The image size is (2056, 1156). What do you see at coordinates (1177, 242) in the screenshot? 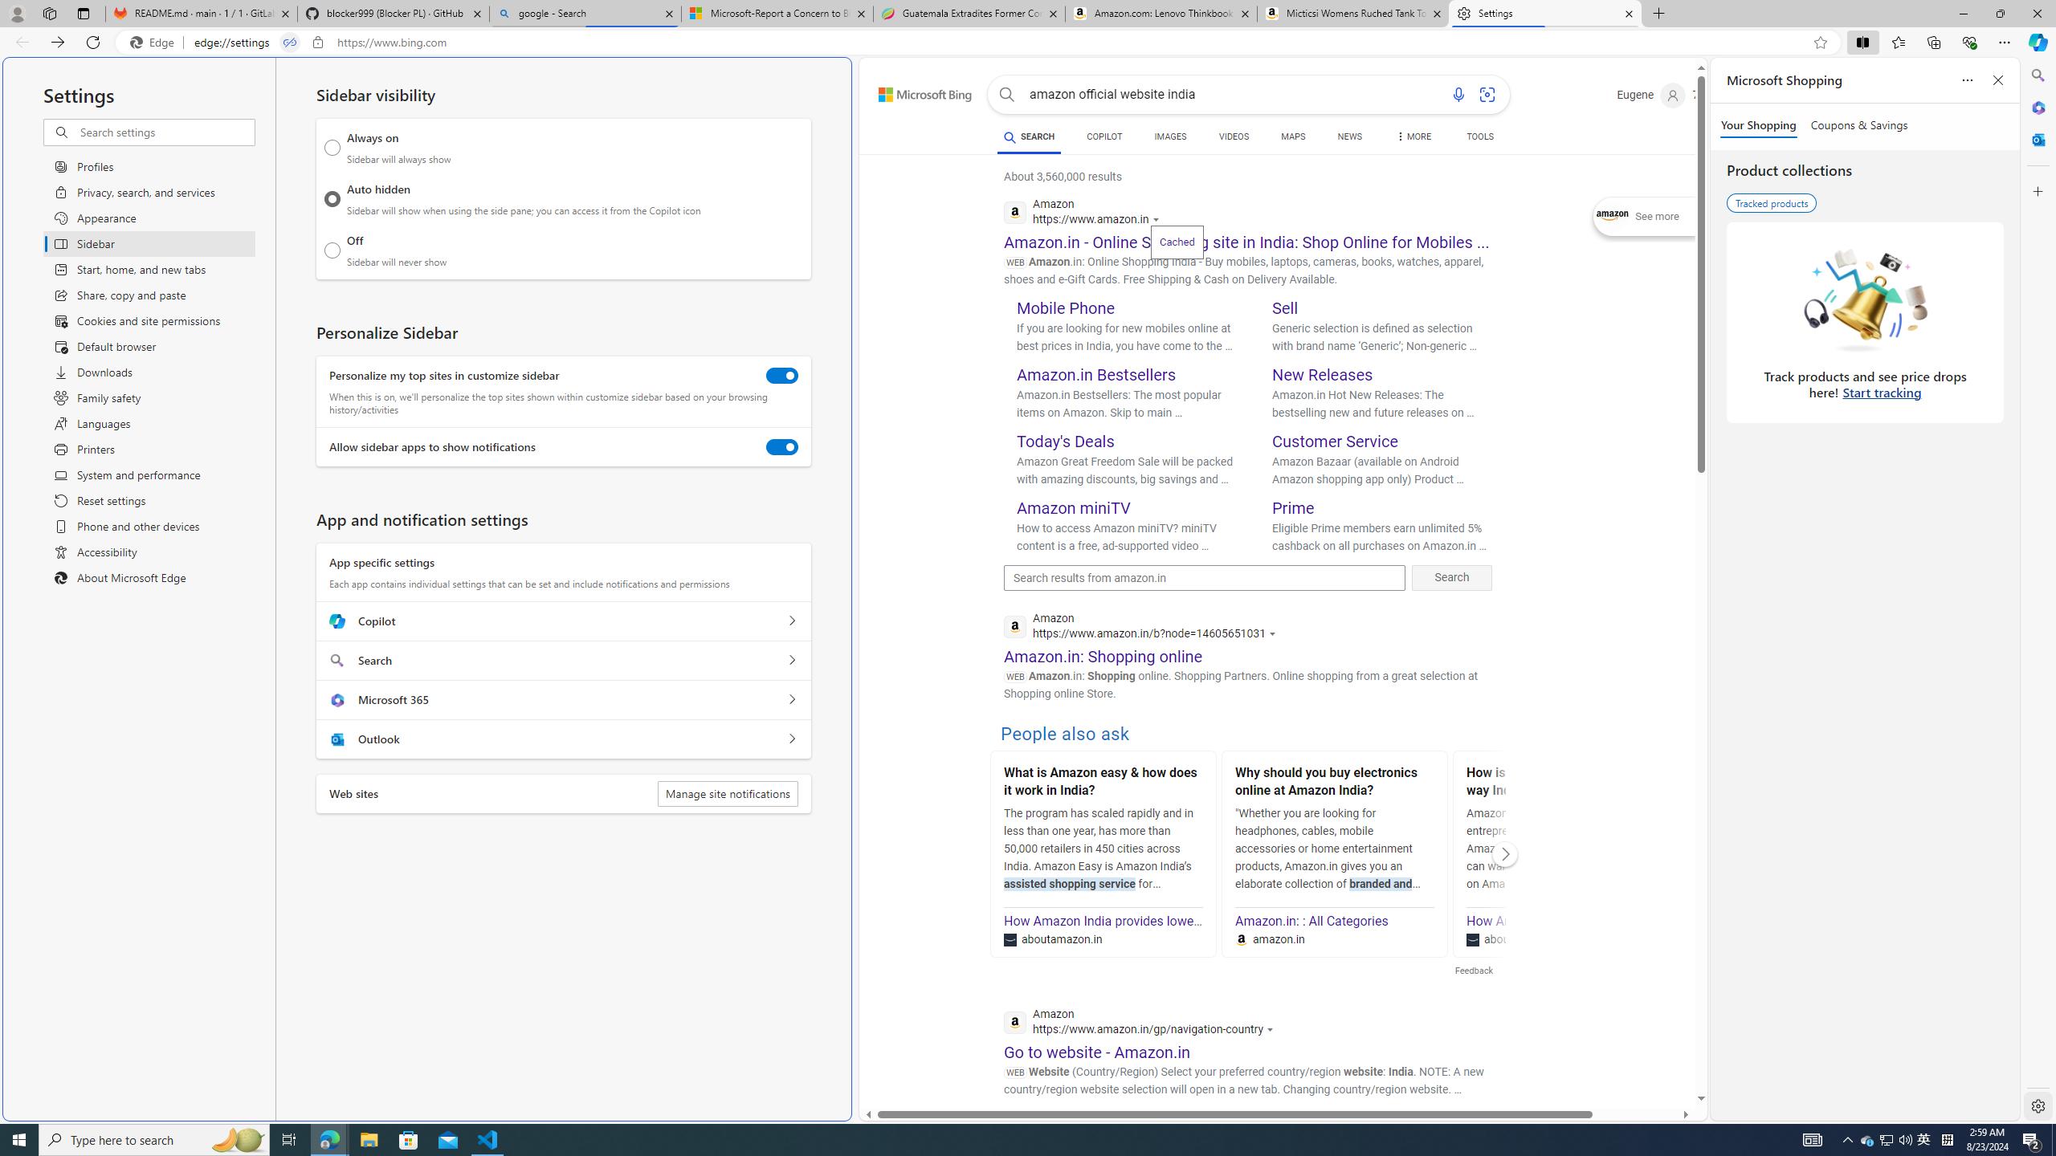
I see `Cached` at bounding box center [1177, 242].